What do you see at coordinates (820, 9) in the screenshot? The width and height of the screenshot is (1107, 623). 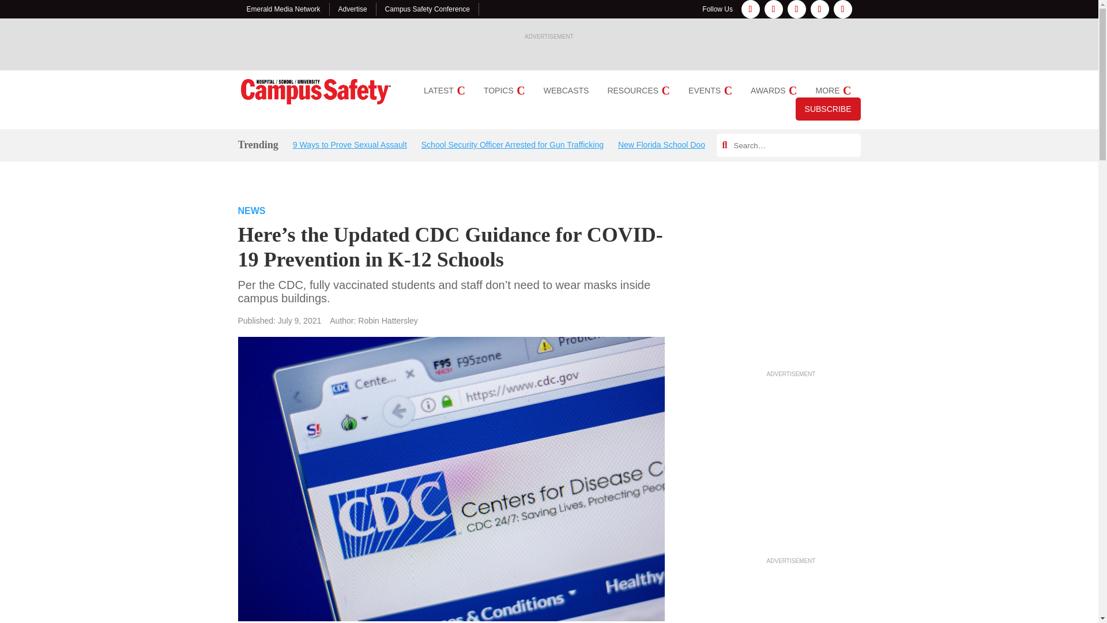 I see `Follow on X` at bounding box center [820, 9].